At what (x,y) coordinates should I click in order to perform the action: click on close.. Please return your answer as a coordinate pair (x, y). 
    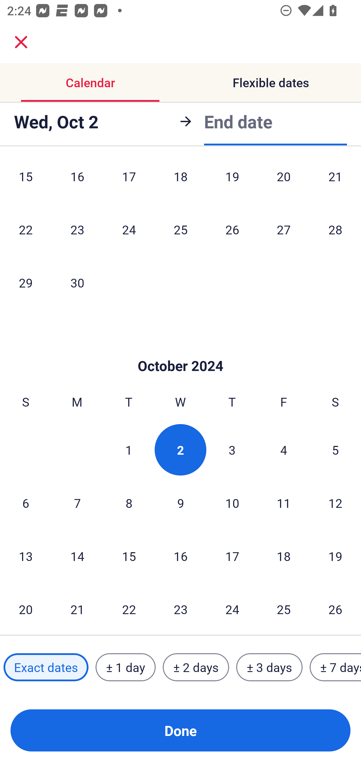
    Looking at the image, I should click on (21, 42).